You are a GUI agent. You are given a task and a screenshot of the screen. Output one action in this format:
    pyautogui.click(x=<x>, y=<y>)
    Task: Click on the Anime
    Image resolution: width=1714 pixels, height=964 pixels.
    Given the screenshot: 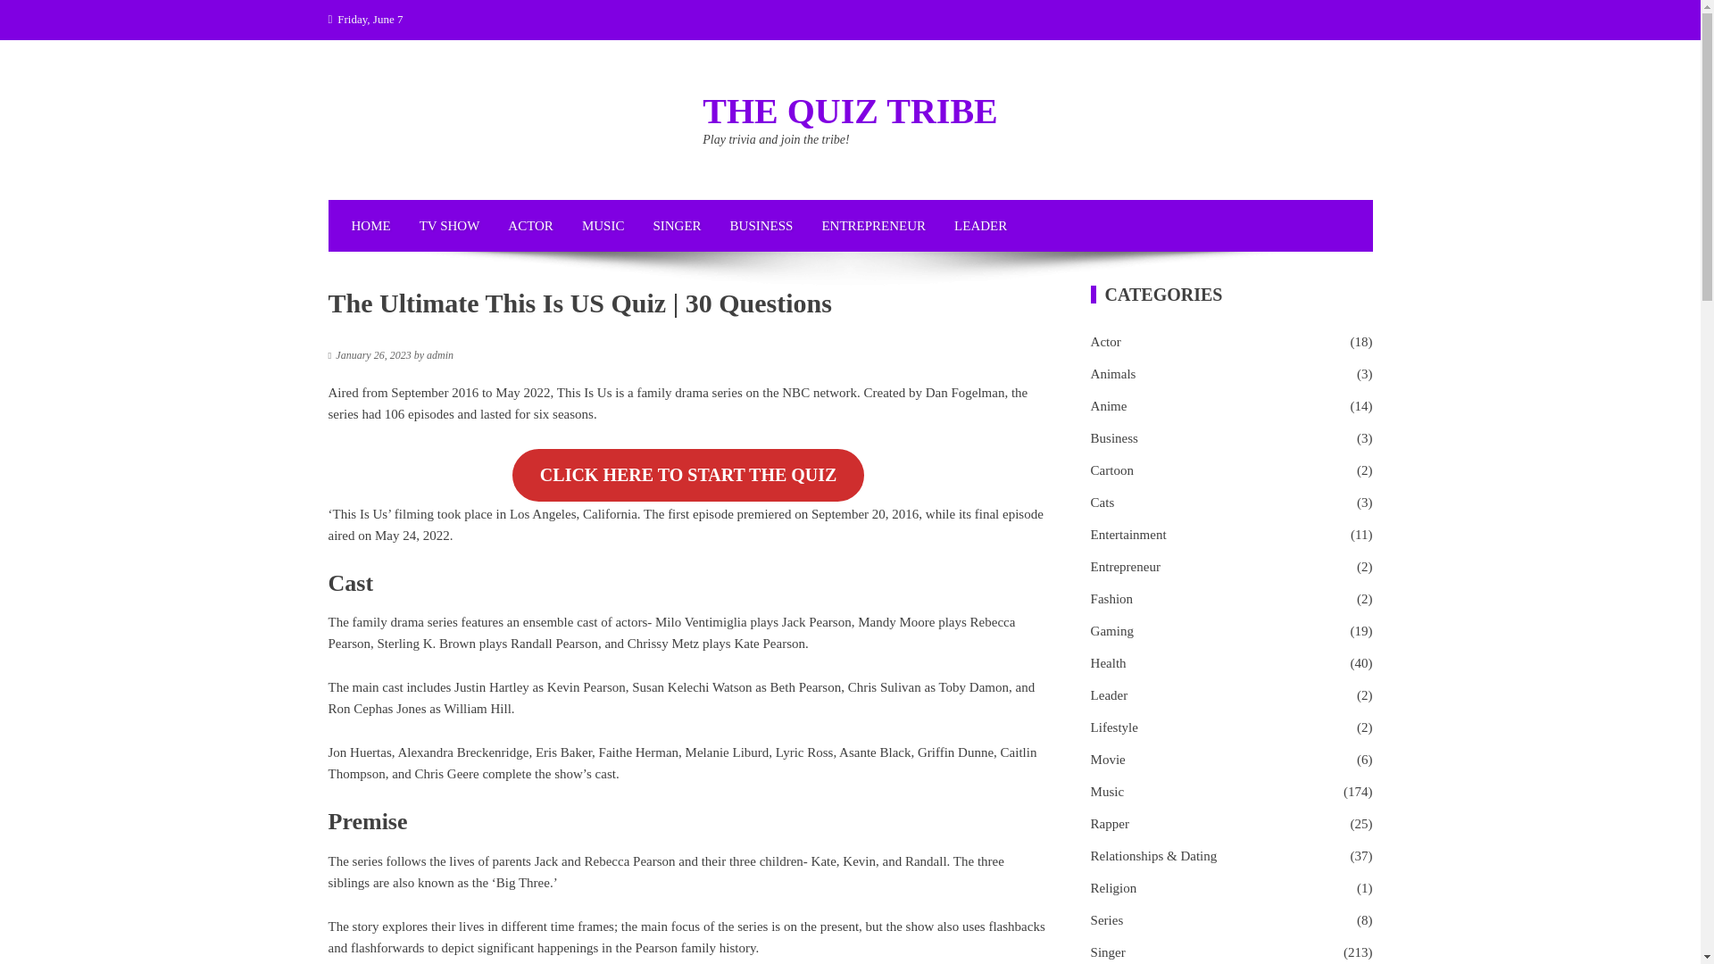 What is the action you would take?
    pyautogui.click(x=1109, y=405)
    